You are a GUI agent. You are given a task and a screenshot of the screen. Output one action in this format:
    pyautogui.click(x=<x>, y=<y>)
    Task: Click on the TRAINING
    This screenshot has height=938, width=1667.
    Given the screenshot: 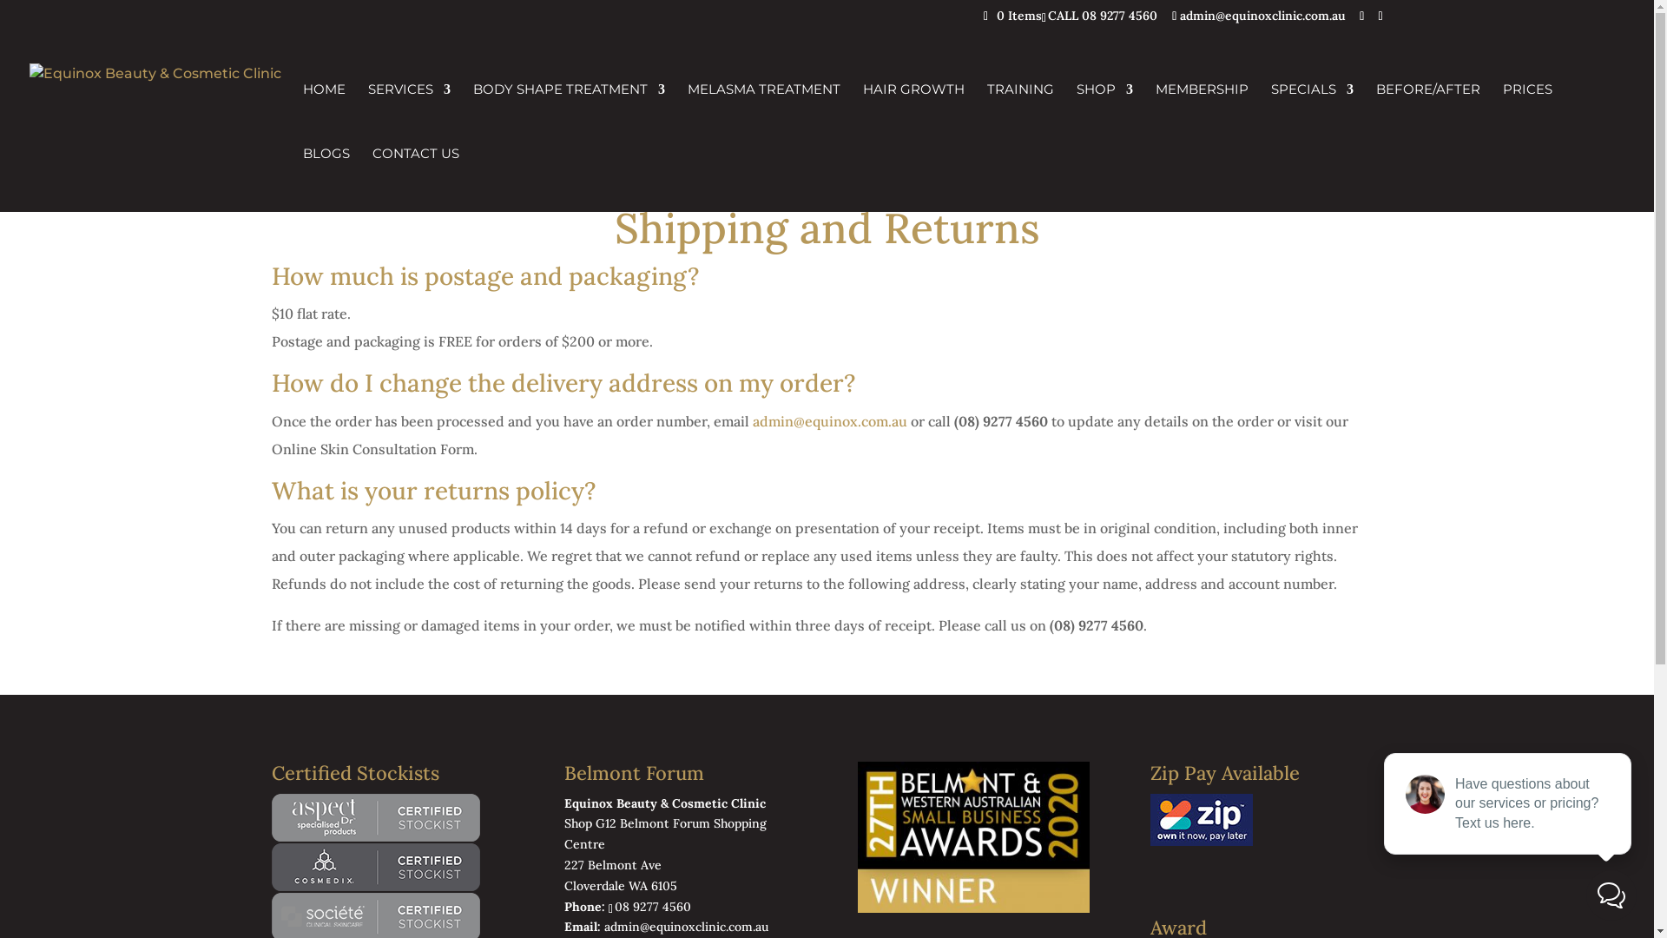 What is the action you would take?
    pyautogui.click(x=1021, y=116)
    